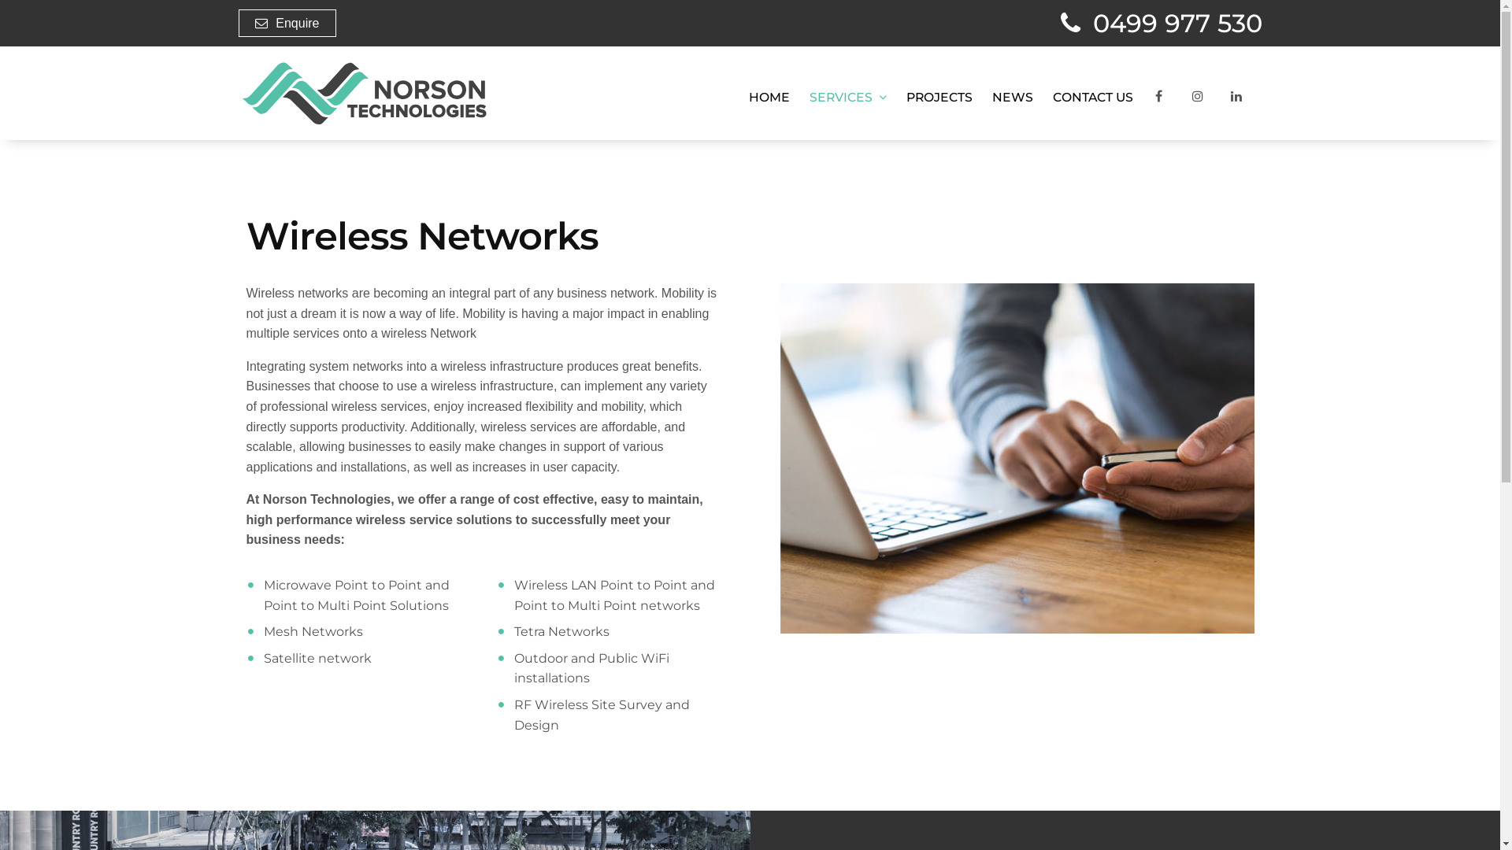 This screenshot has width=1512, height=850. What do you see at coordinates (769, 98) in the screenshot?
I see `HOME` at bounding box center [769, 98].